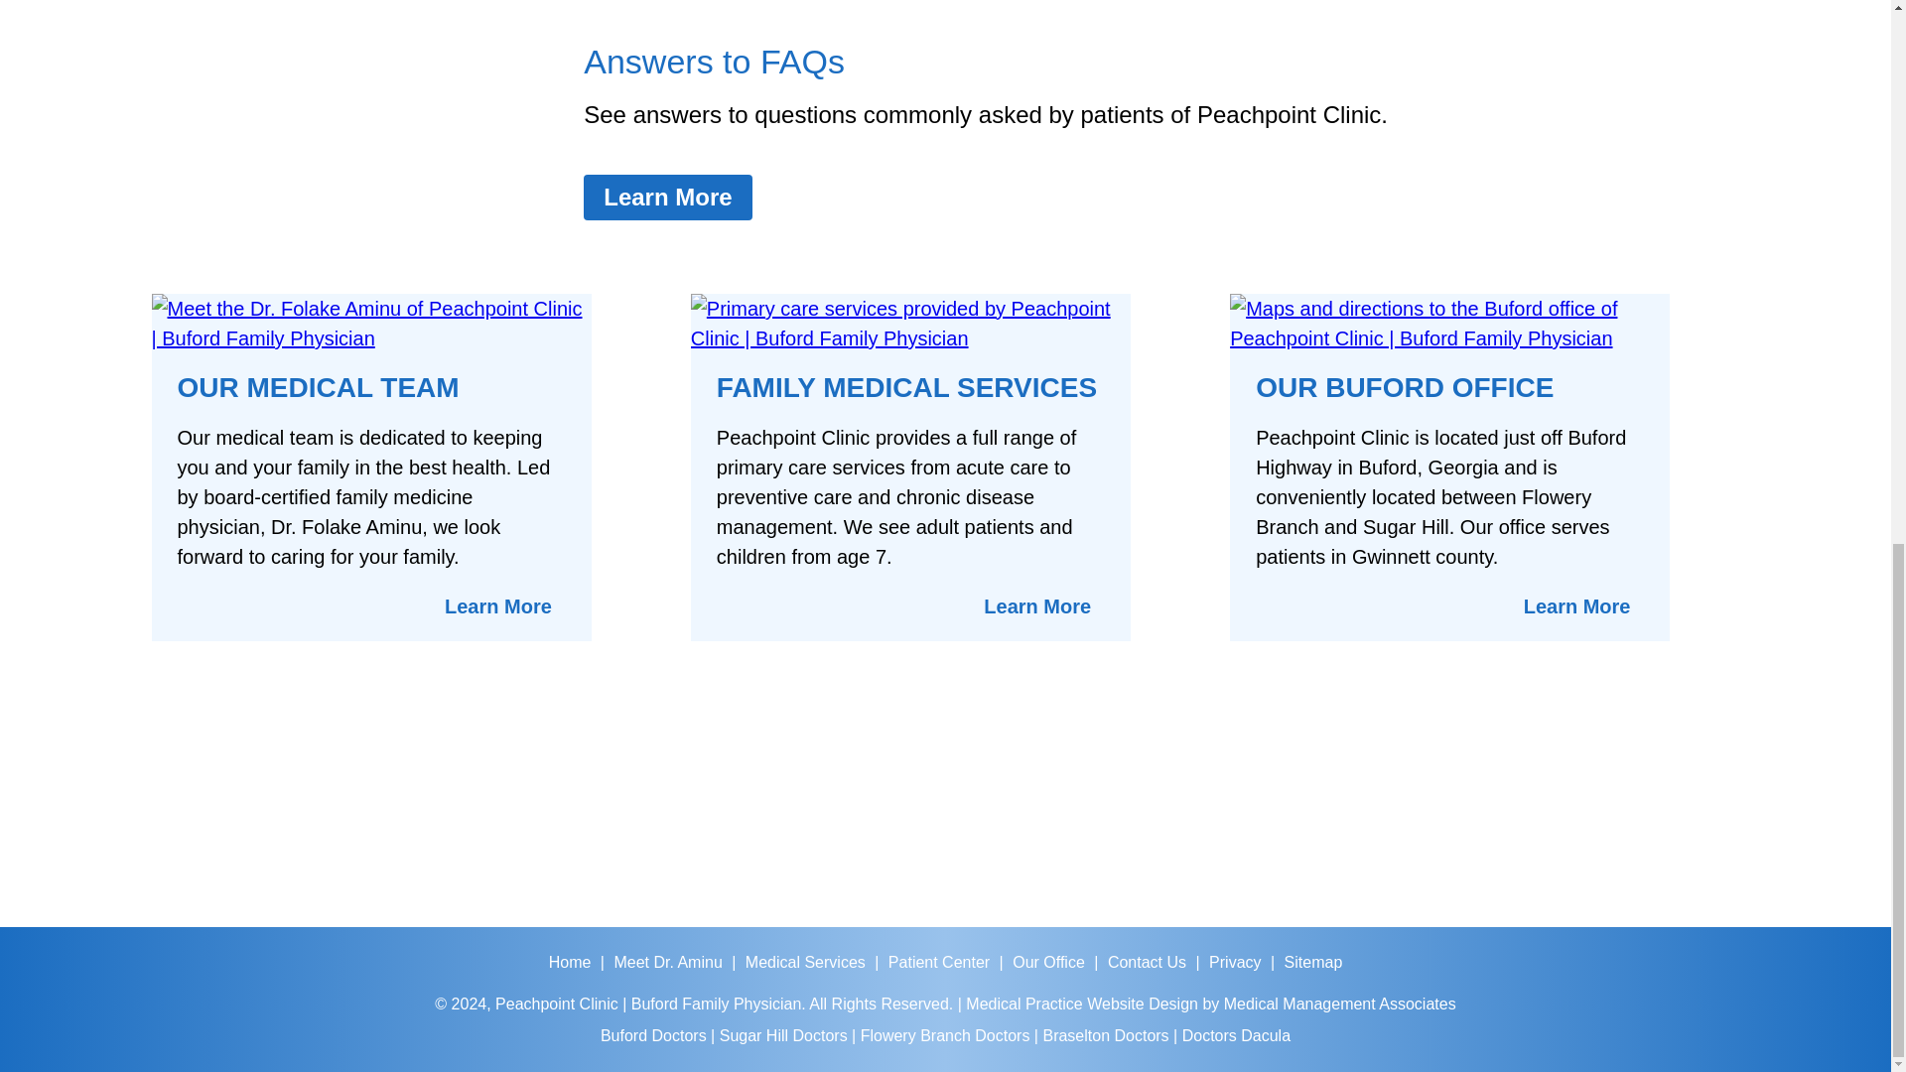 This screenshot has height=1072, width=1906. What do you see at coordinates (1036, 606) in the screenshot?
I see `Learn More` at bounding box center [1036, 606].